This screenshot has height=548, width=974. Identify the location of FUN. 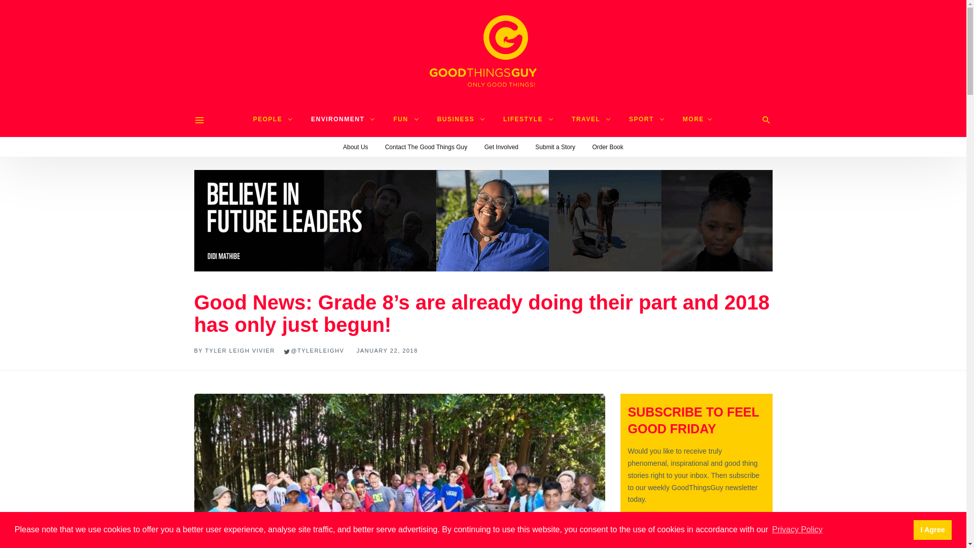
(406, 119).